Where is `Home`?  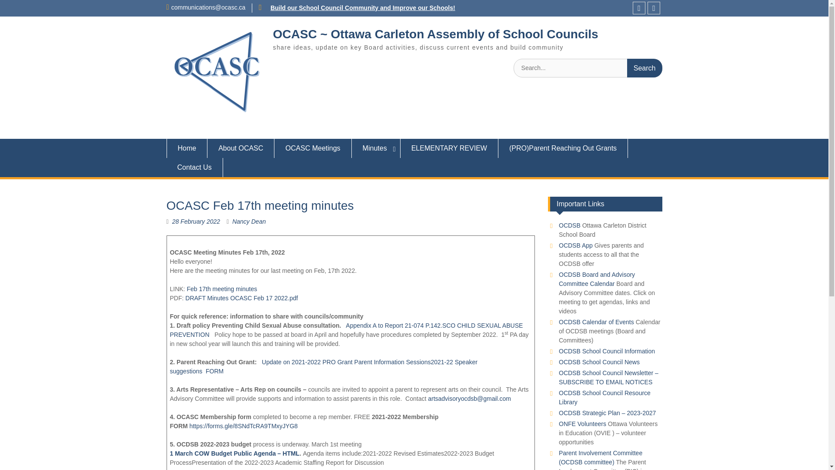 Home is located at coordinates (187, 148).